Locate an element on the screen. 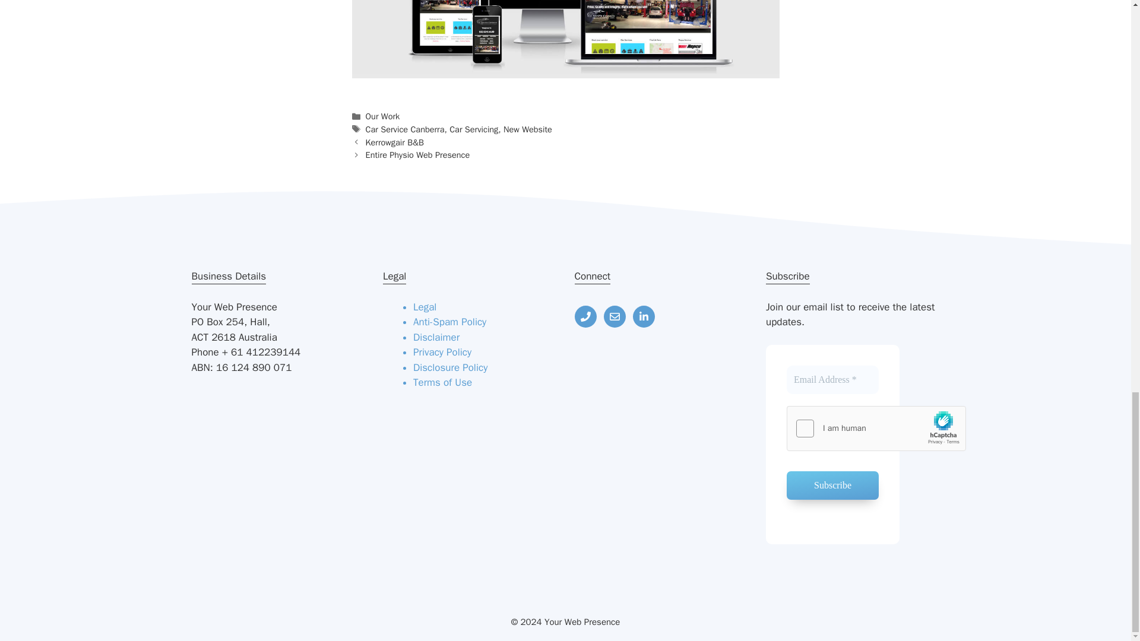 Image resolution: width=1140 pixels, height=641 pixels. Widget containing checkbox for hCaptcha security challenge is located at coordinates (876, 429).